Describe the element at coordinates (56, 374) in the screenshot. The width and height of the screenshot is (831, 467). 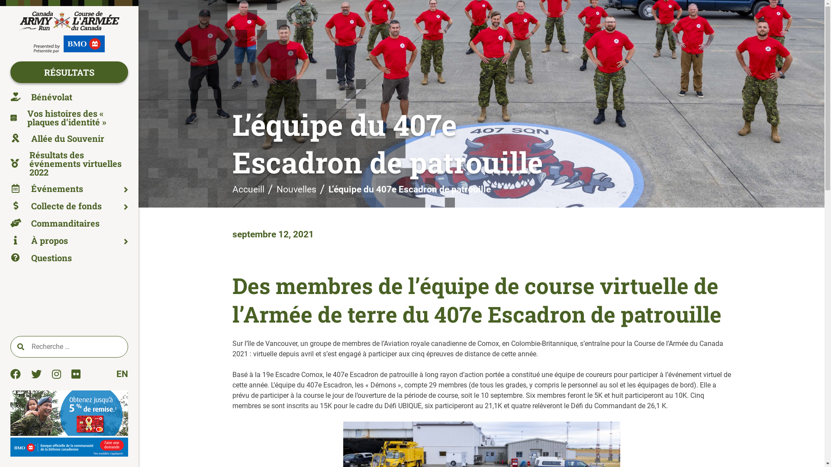
I see `Instagram` at that location.